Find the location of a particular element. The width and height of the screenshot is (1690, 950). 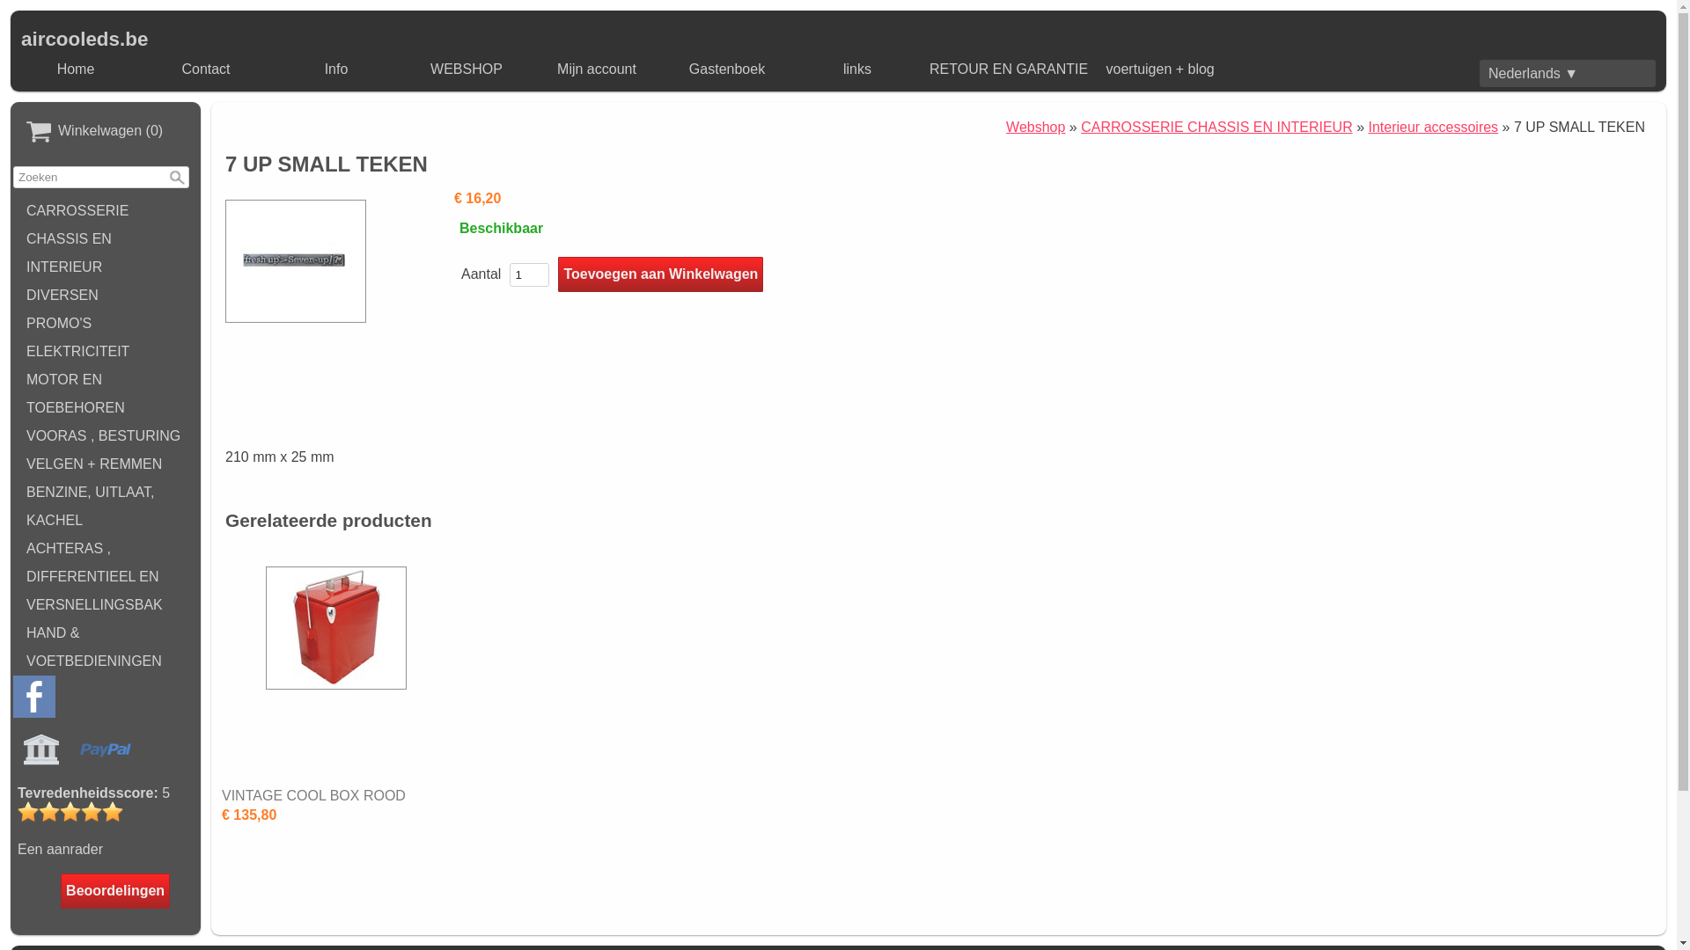

VOORAS , BESTURING is located at coordinates (106, 436).